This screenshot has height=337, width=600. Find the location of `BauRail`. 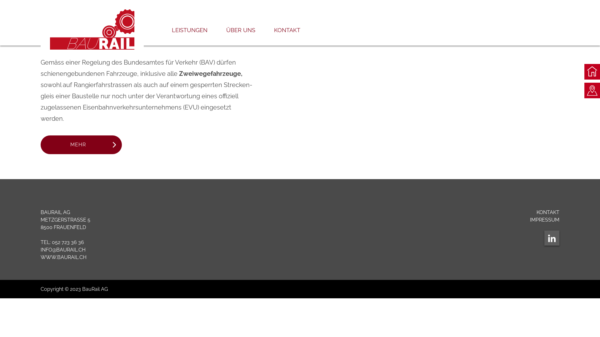

BauRail is located at coordinates (92, 29).